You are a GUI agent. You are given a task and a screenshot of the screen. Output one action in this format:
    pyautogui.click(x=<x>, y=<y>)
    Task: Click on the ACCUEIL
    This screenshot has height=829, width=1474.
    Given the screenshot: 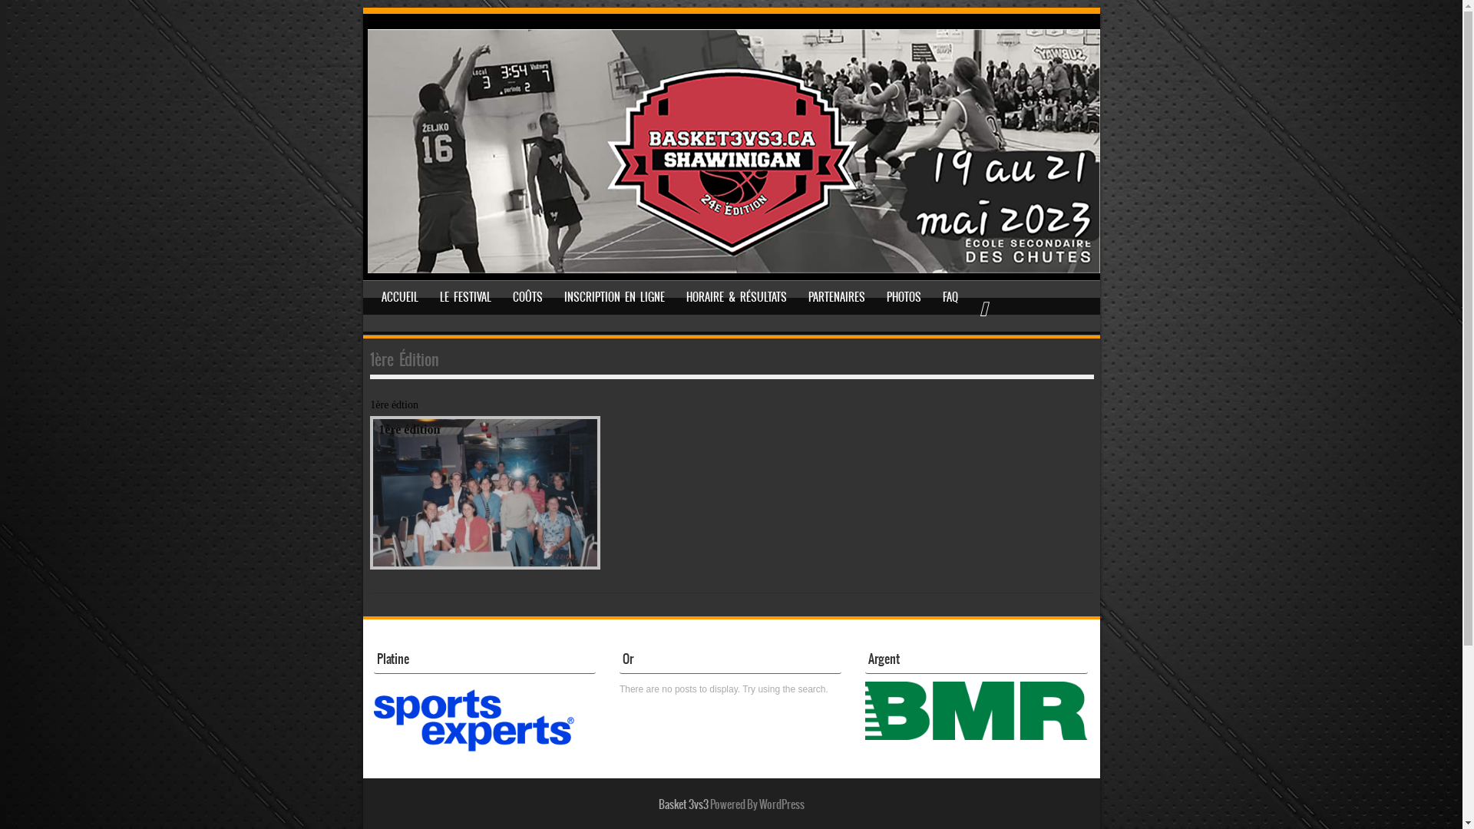 What is the action you would take?
    pyautogui.click(x=400, y=297)
    